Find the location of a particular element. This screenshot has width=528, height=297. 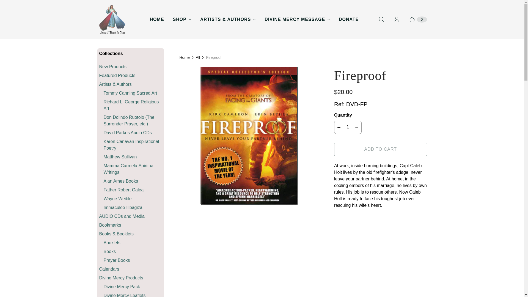

HOME is located at coordinates (157, 20).